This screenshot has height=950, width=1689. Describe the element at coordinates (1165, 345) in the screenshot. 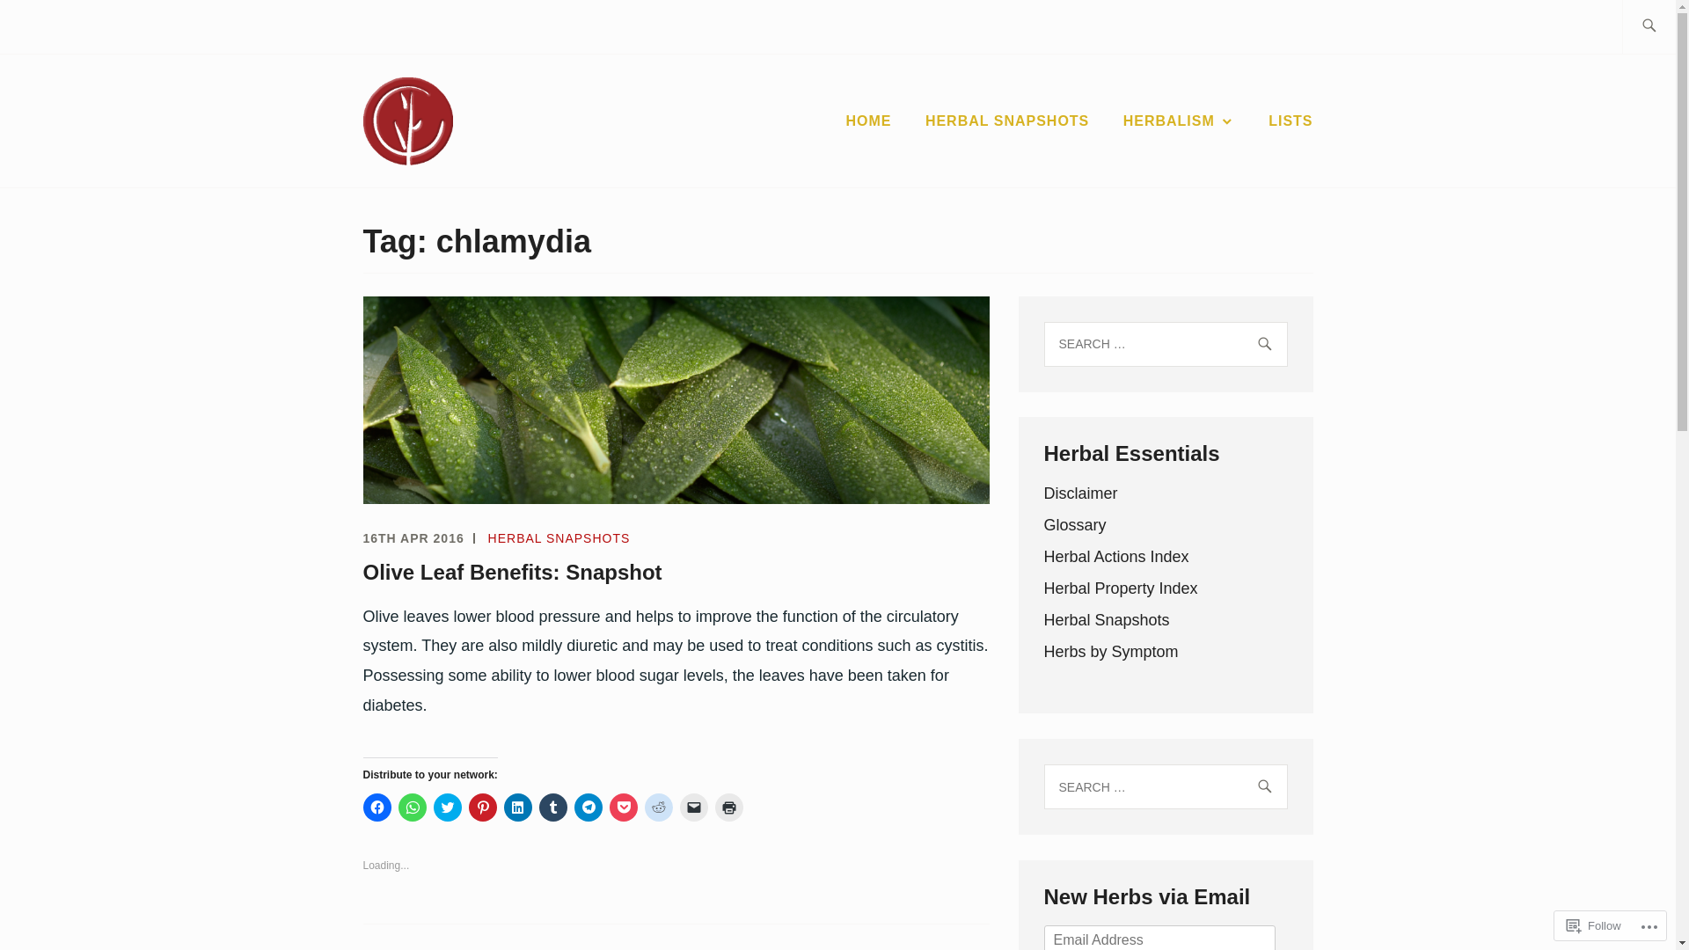

I see `Search for:` at that location.